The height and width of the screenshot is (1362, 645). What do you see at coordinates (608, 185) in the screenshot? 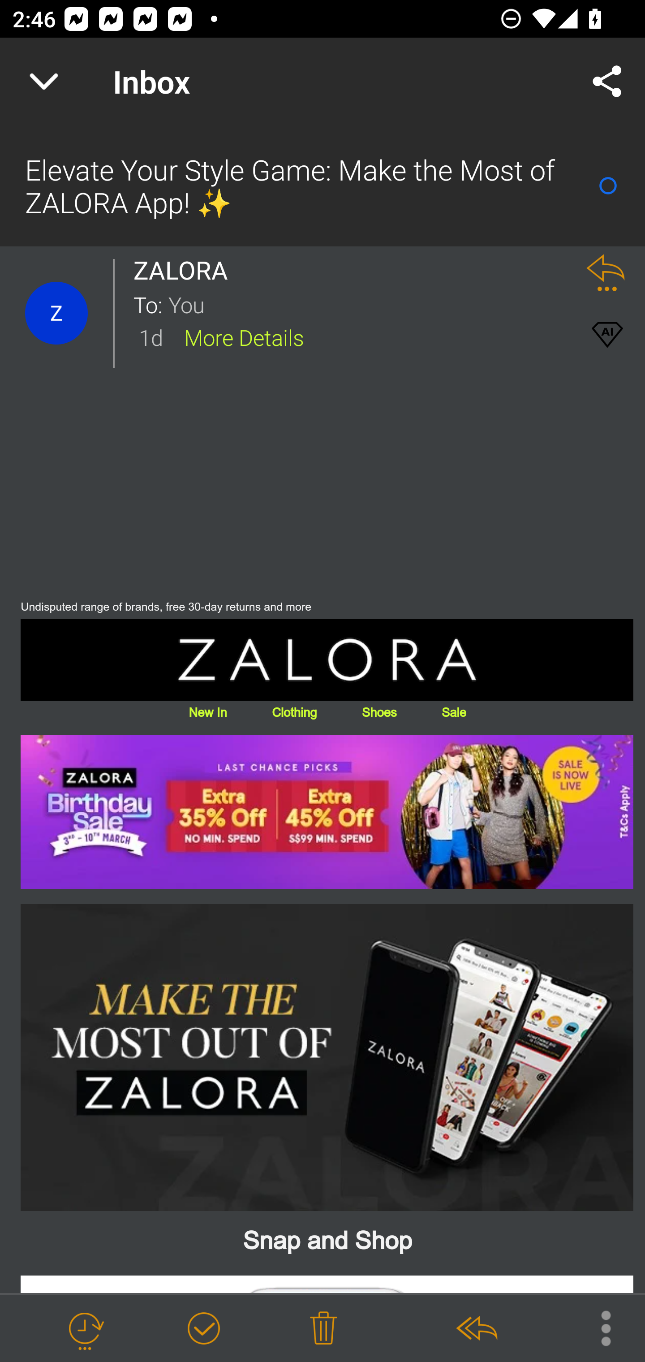
I see `Mark as Read` at bounding box center [608, 185].